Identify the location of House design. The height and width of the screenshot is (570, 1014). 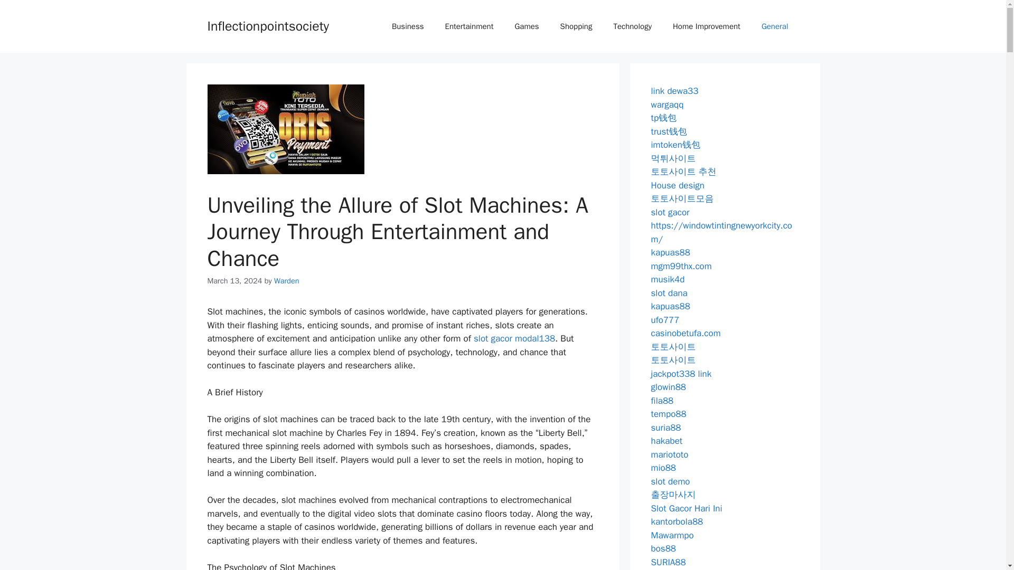
(678, 185).